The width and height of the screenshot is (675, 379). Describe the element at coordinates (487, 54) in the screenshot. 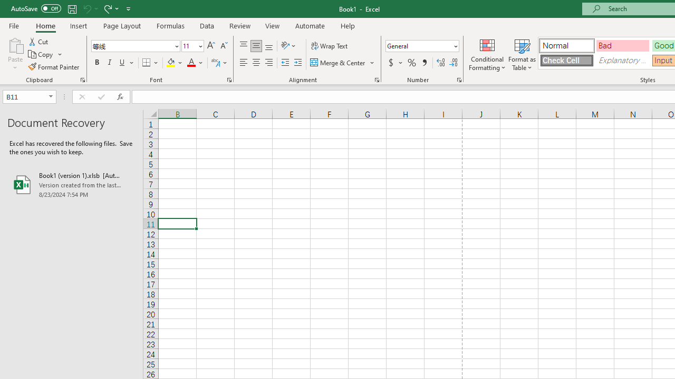

I see `Conditional Formatting` at that location.